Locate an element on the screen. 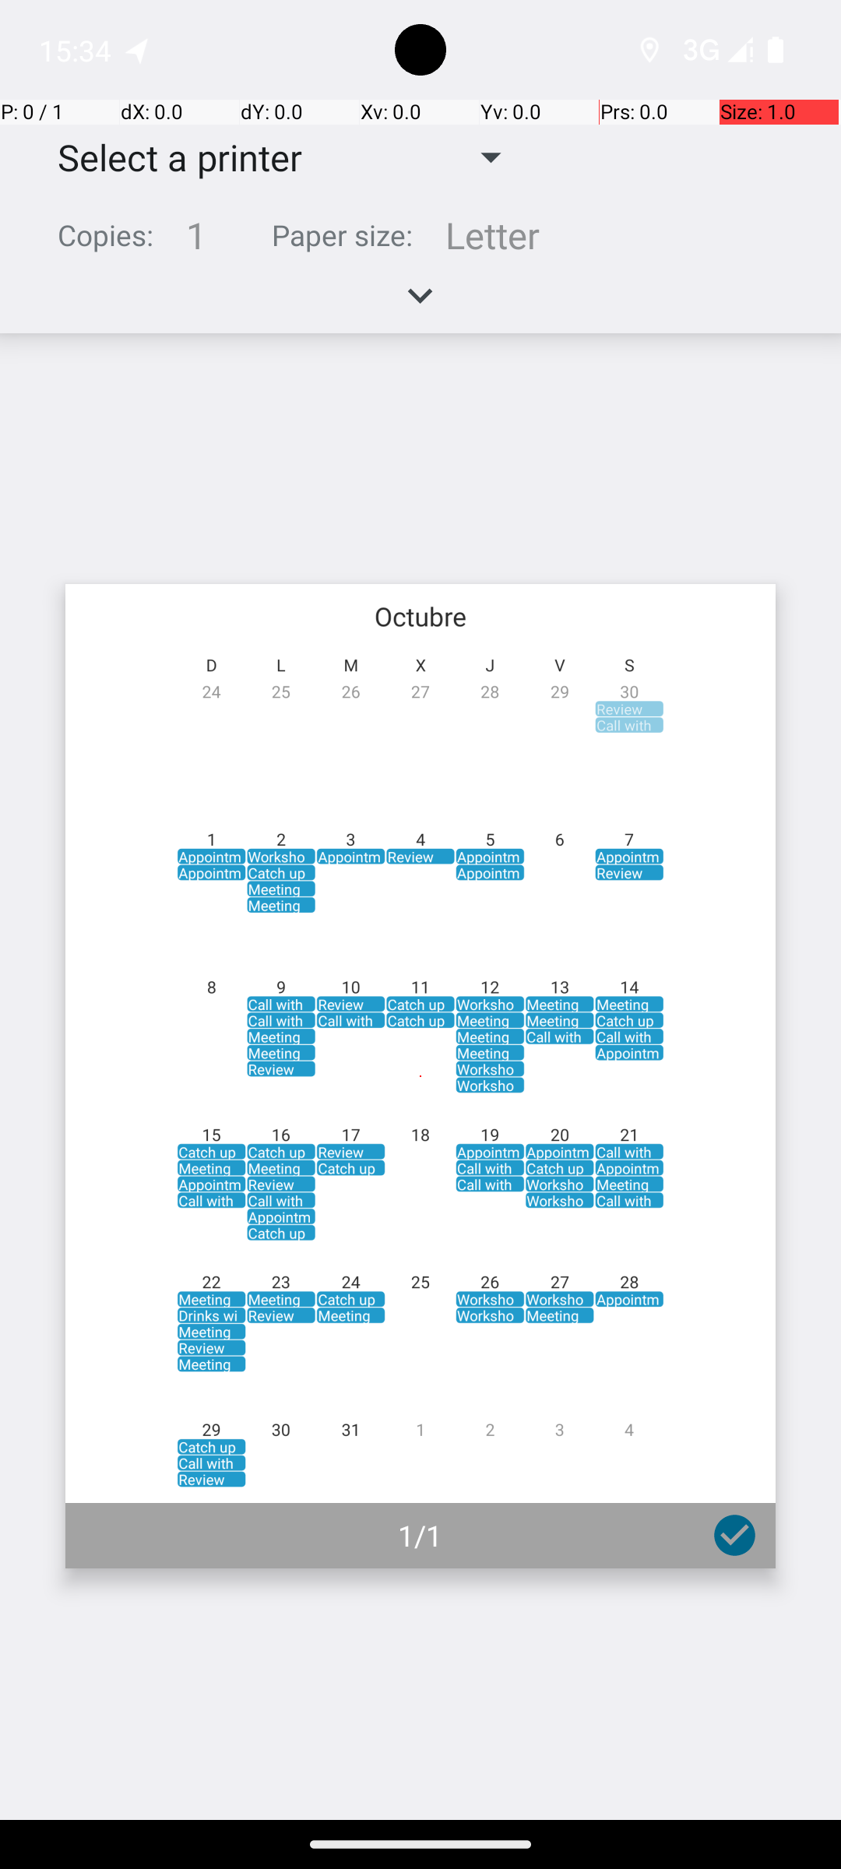 This screenshot has height=1869, width=841. Paper size: is located at coordinates (343, 235).